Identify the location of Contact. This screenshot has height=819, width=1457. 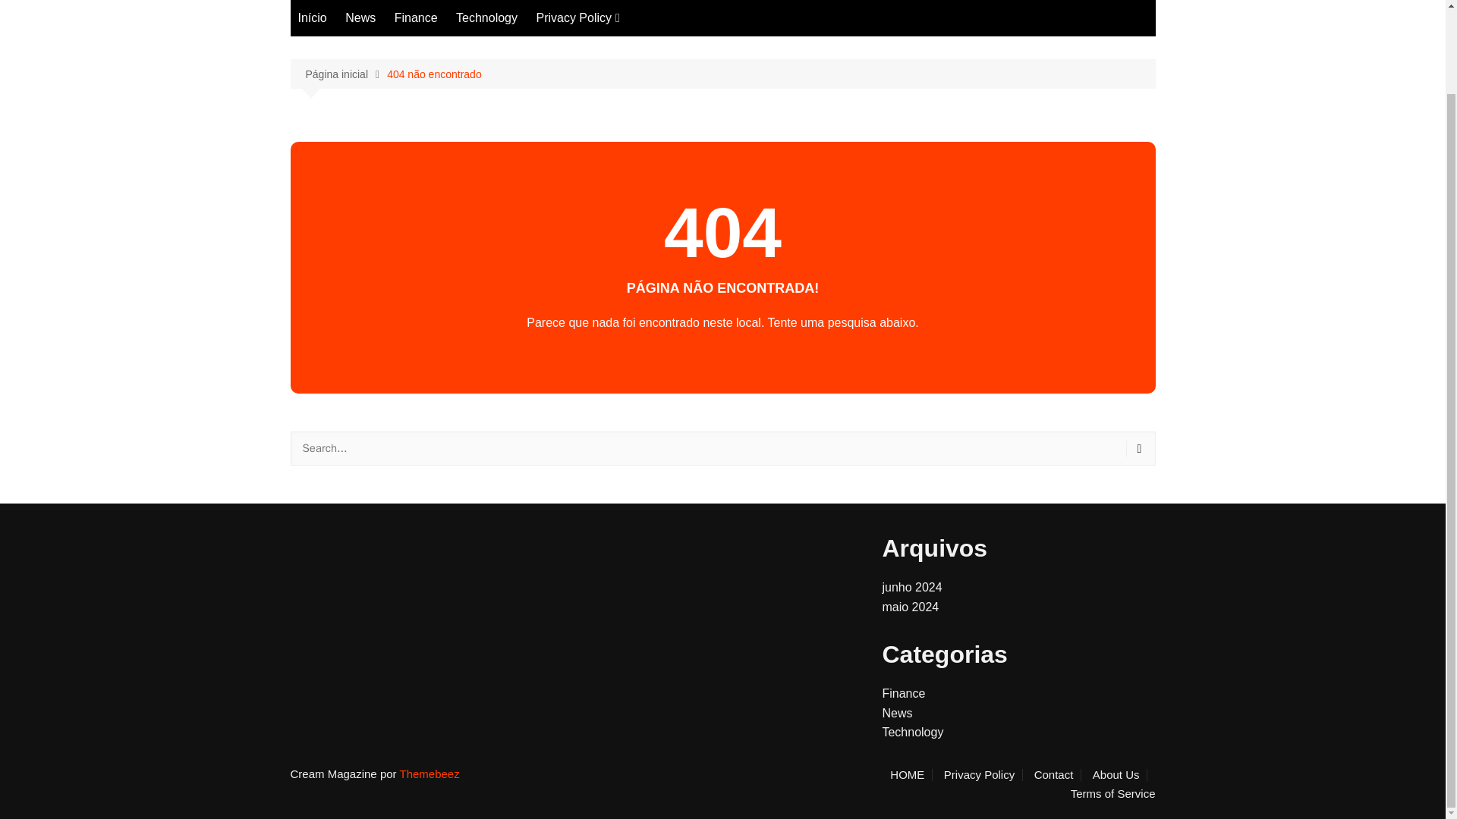
(1058, 775).